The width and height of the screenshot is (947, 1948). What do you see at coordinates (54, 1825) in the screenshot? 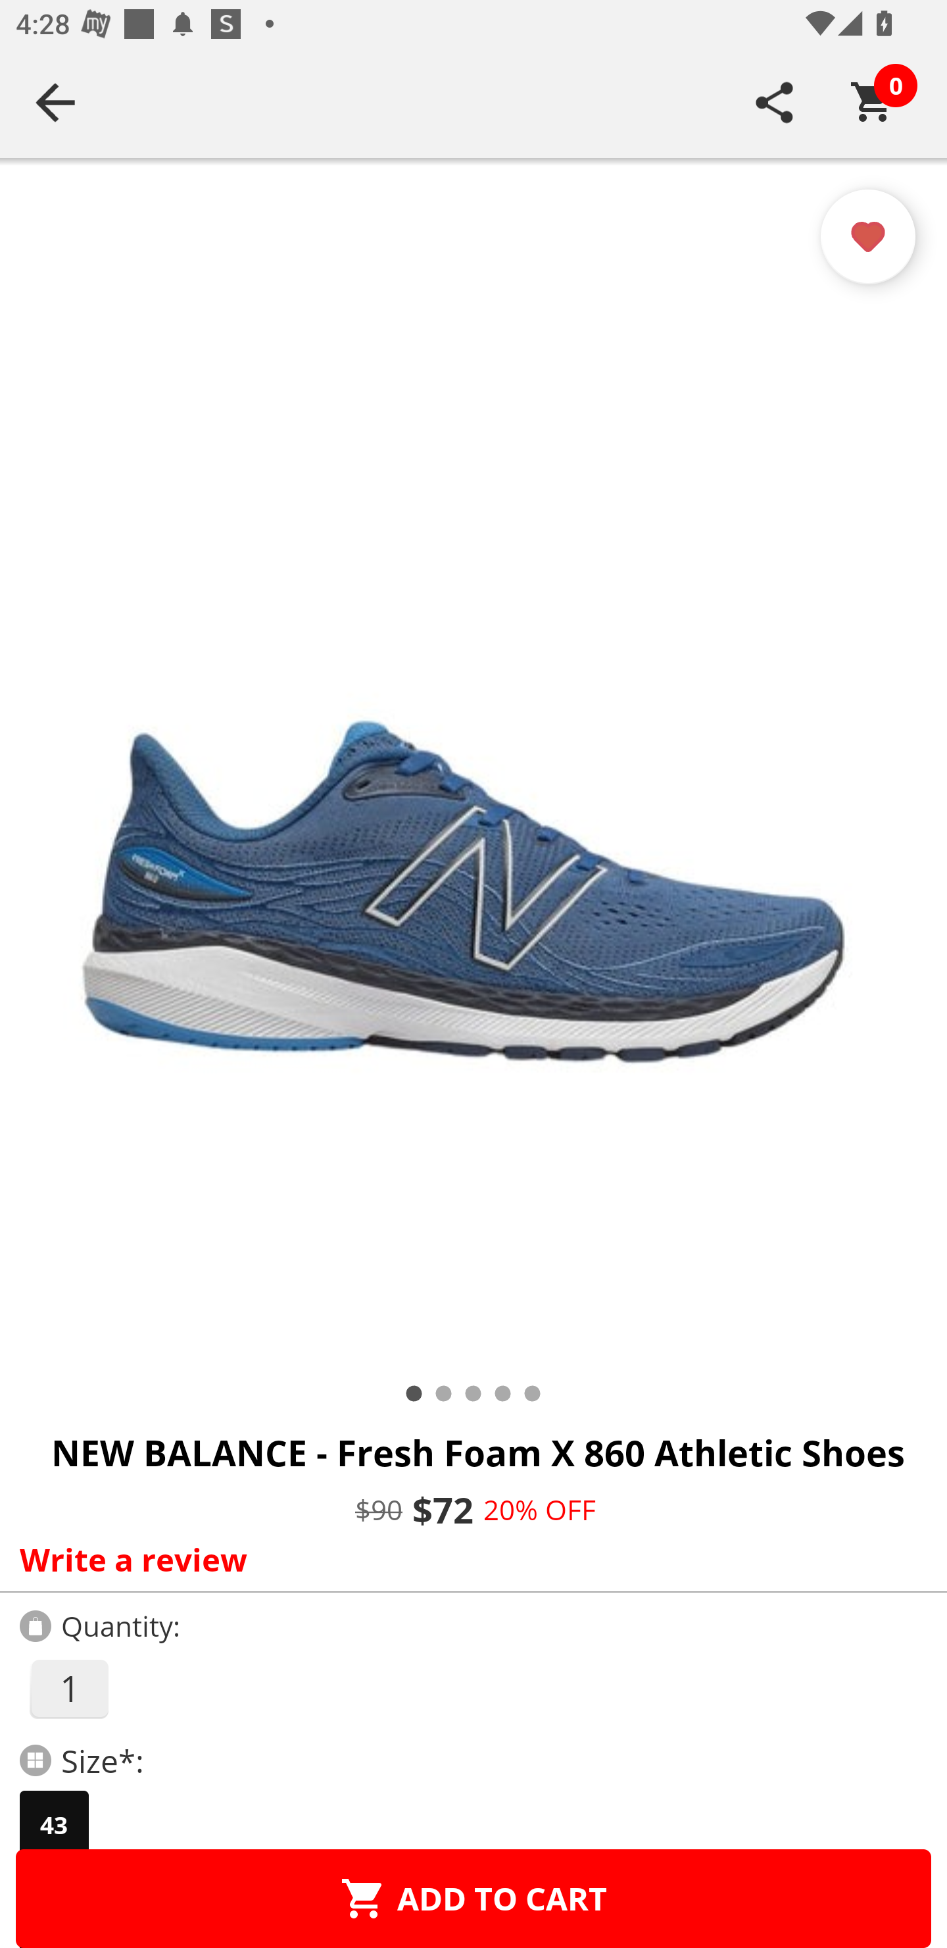
I see `43` at bounding box center [54, 1825].